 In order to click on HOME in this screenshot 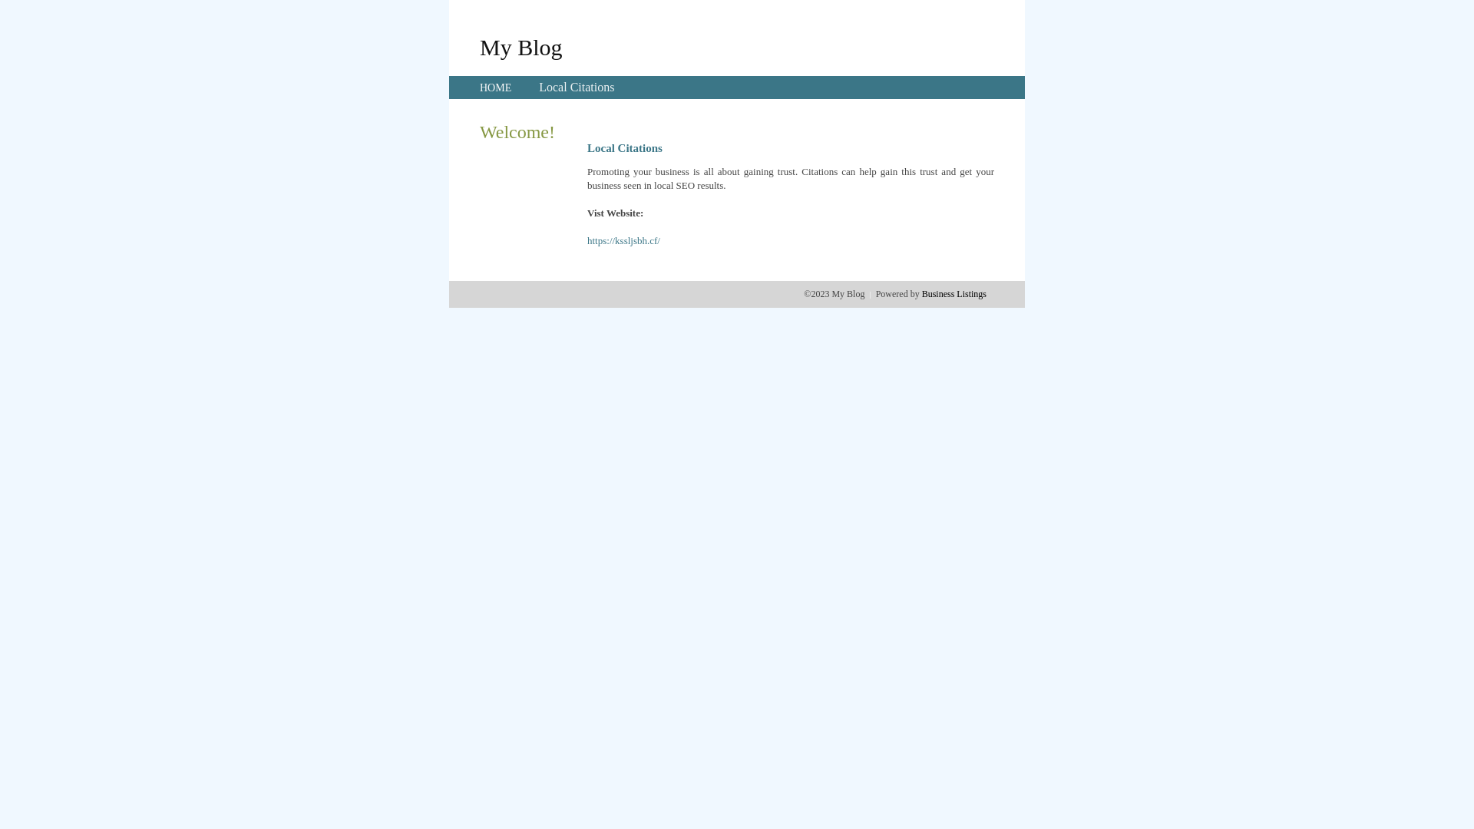, I will do `click(496, 88)`.